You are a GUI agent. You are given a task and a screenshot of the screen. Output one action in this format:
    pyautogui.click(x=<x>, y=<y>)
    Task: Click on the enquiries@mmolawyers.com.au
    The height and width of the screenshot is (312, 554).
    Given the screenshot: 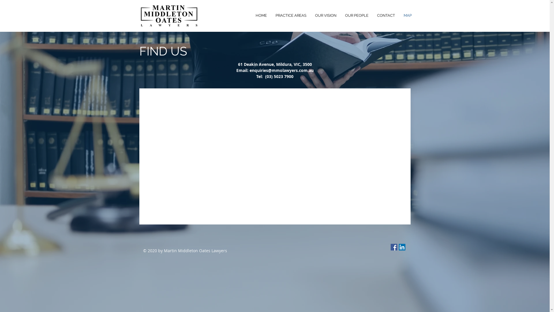 What is the action you would take?
    pyautogui.click(x=281, y=70)
    